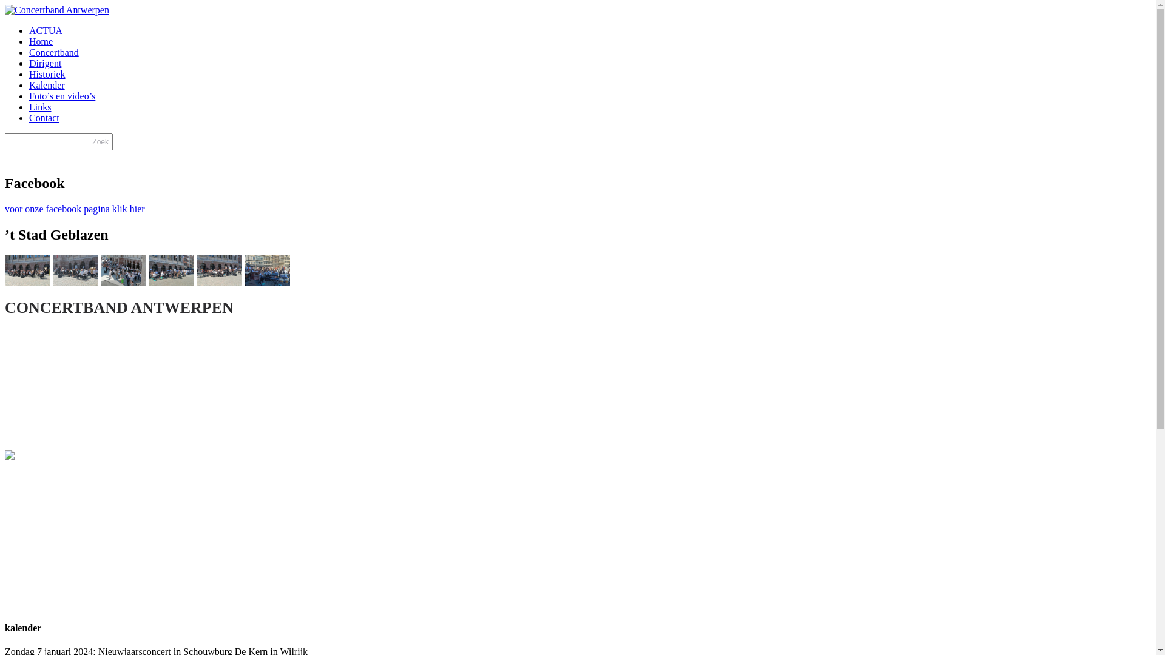 This screenshot has height=655, width=1165. I want to click on Dirigent, so click(45, 63).